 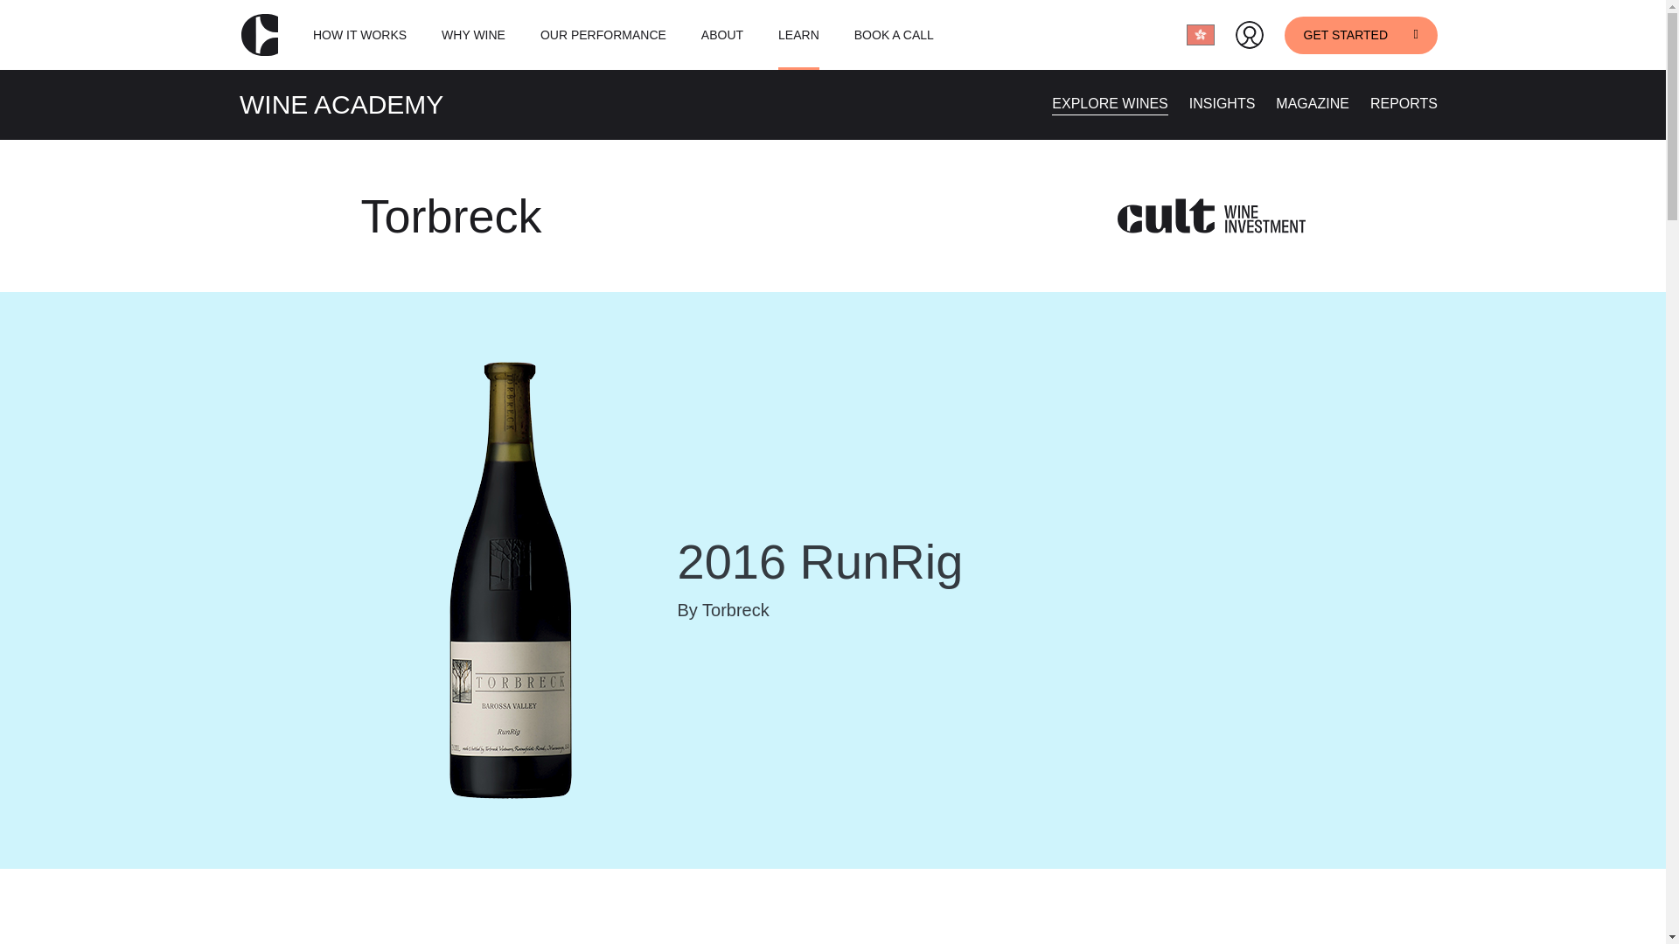 I want to click on INSIGHTS, so click(x=1223, y=103).